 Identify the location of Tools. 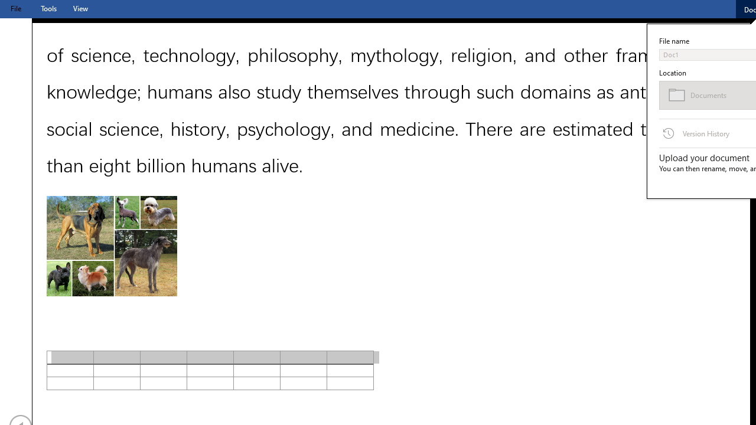
(48, 8).